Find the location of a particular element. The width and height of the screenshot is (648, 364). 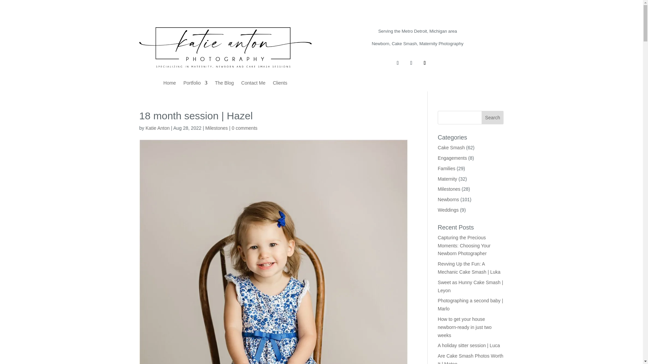

How to get your house newborn-ready in just two weeks is located at coordinates (465, 327).